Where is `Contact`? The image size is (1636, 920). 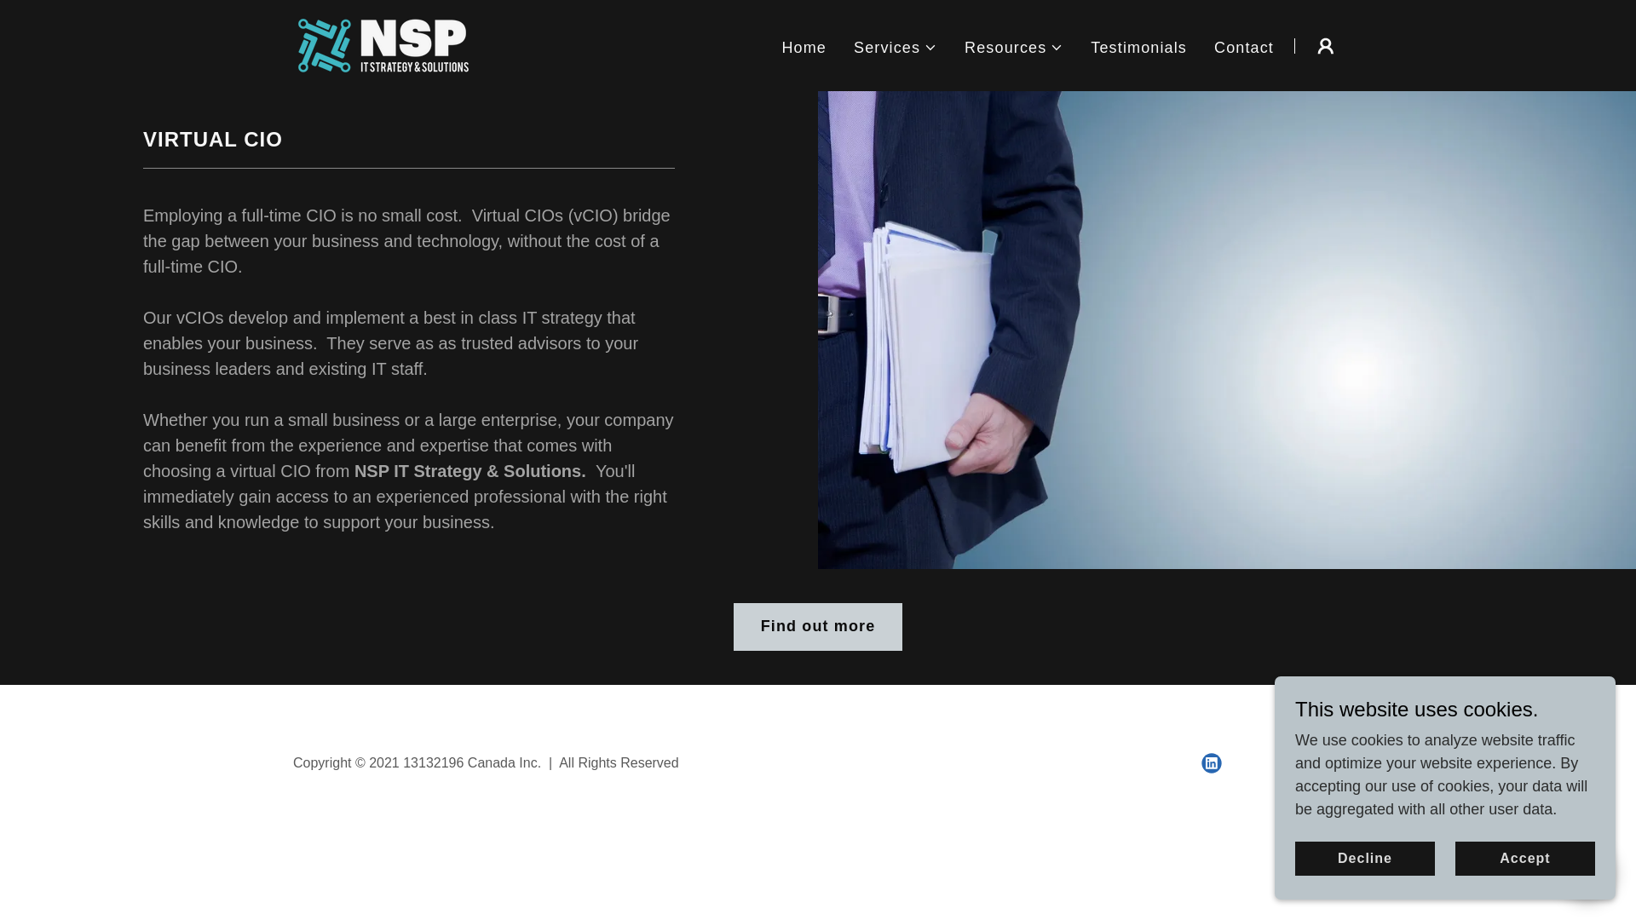 Contact is located at coordinates (1244, 46).